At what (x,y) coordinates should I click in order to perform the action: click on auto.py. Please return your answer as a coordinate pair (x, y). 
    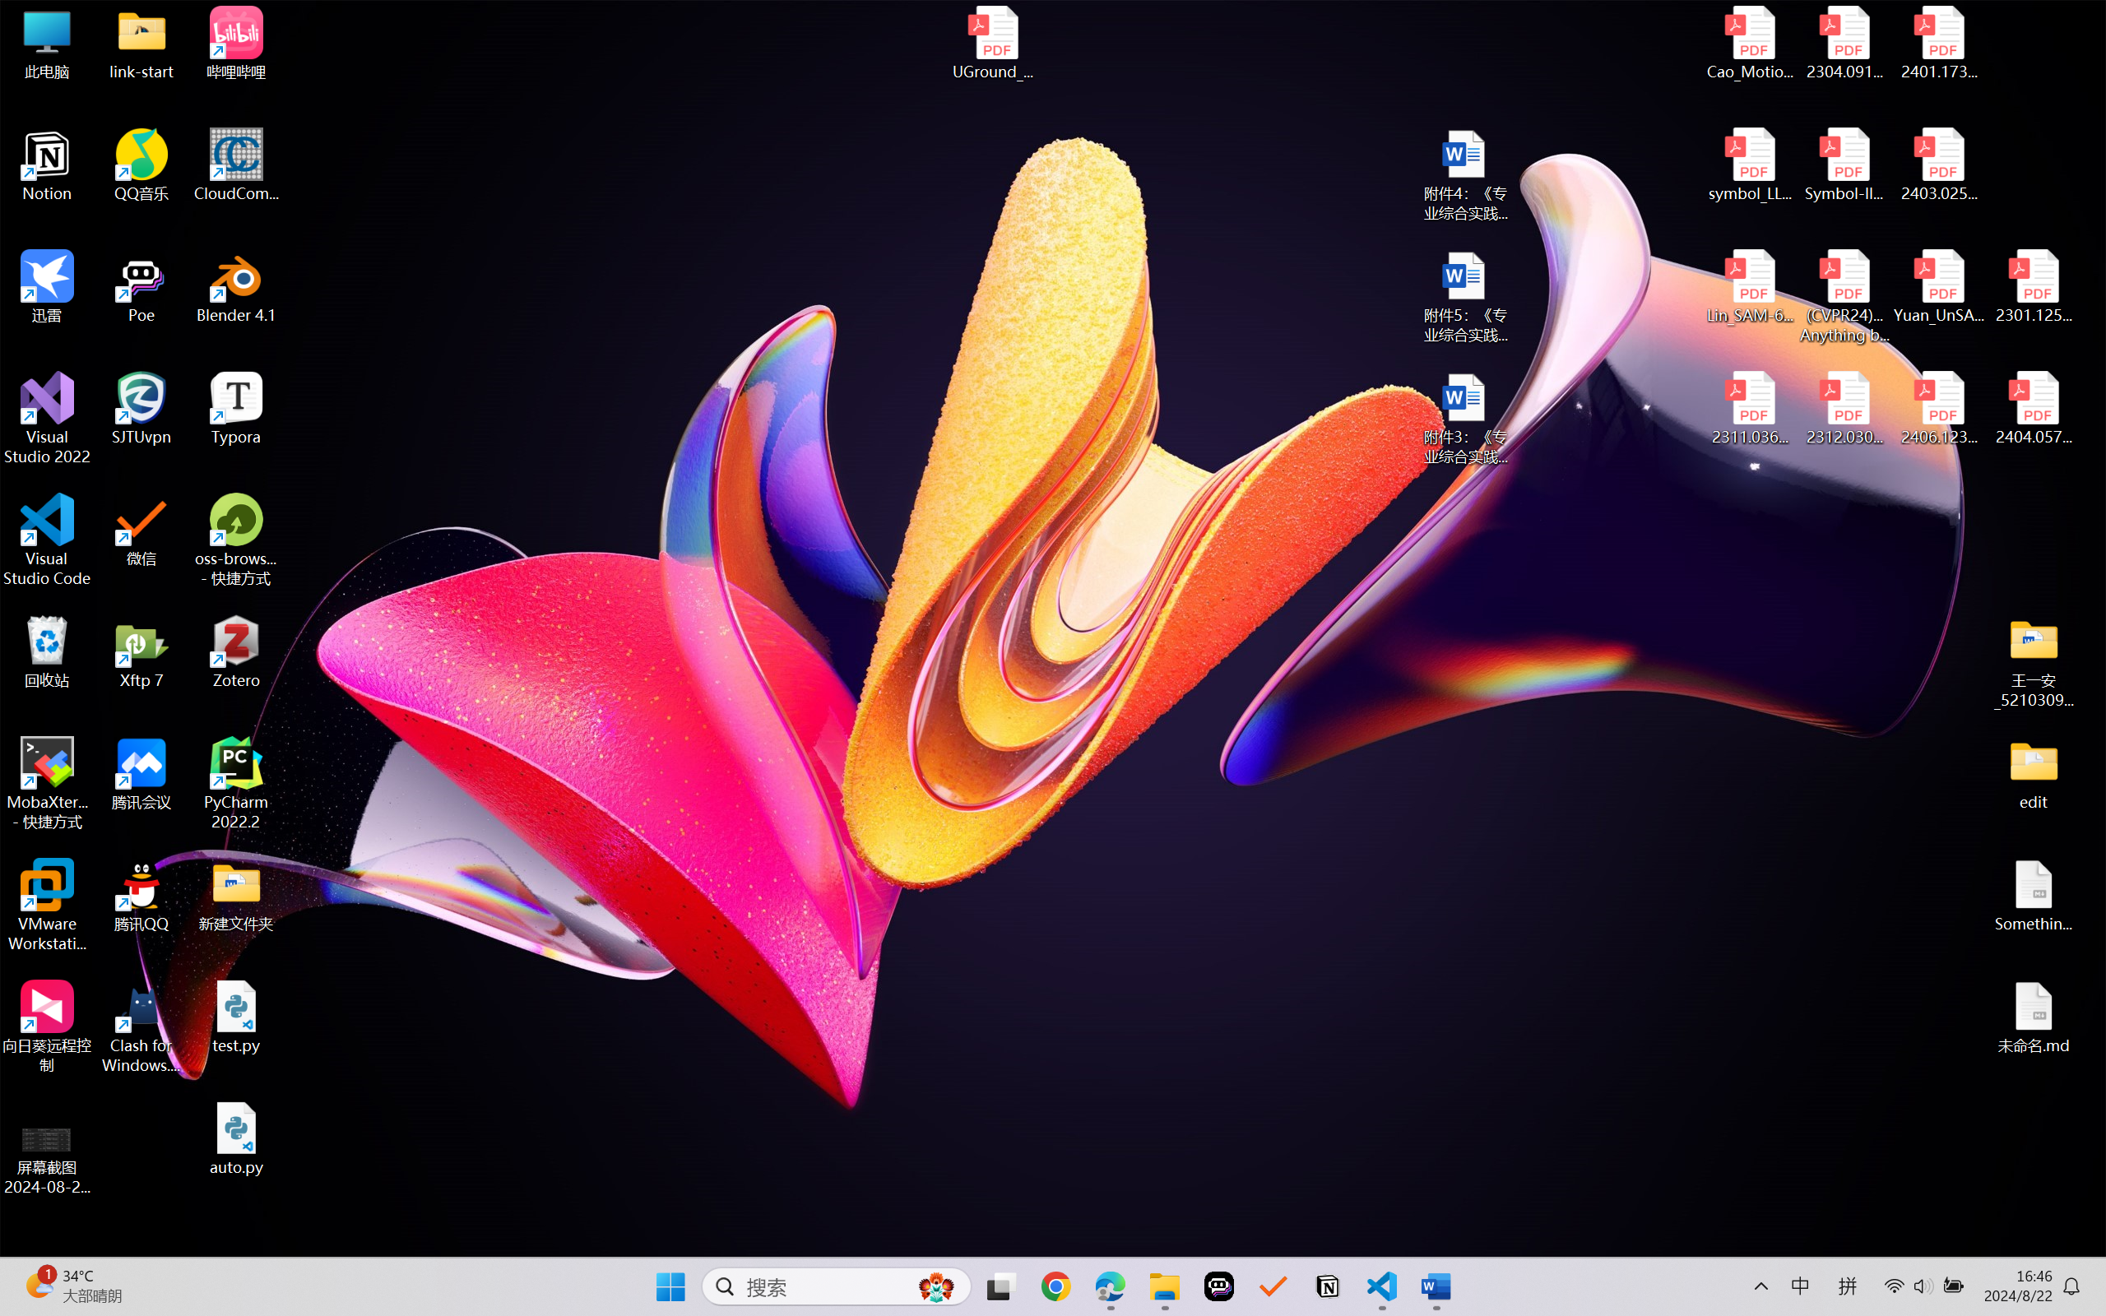
    Looking at the image, I should click on (237, 1139).